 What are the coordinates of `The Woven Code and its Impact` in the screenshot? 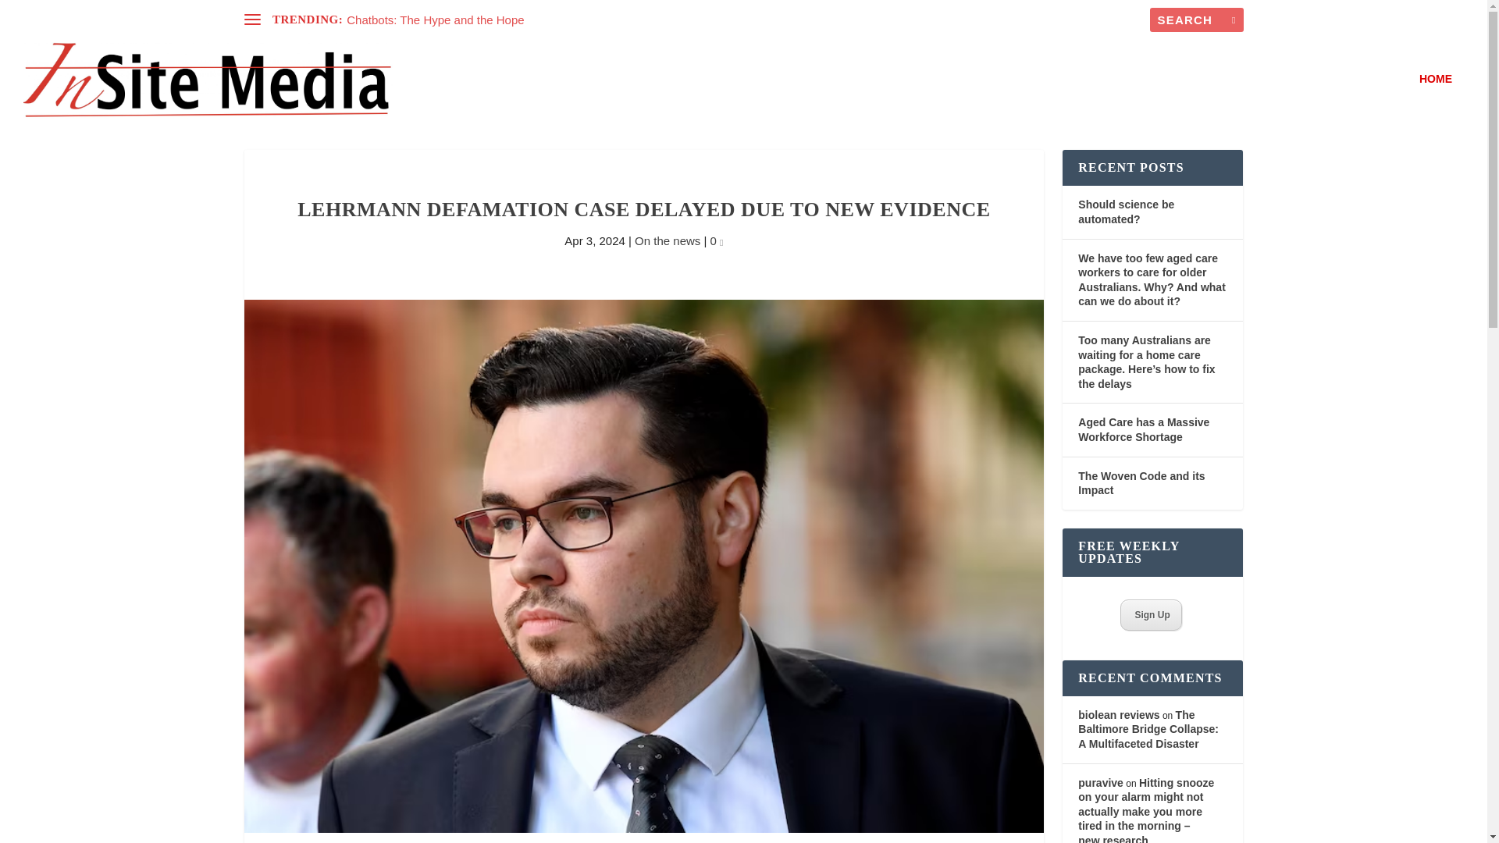 It's located at (1141, 483).